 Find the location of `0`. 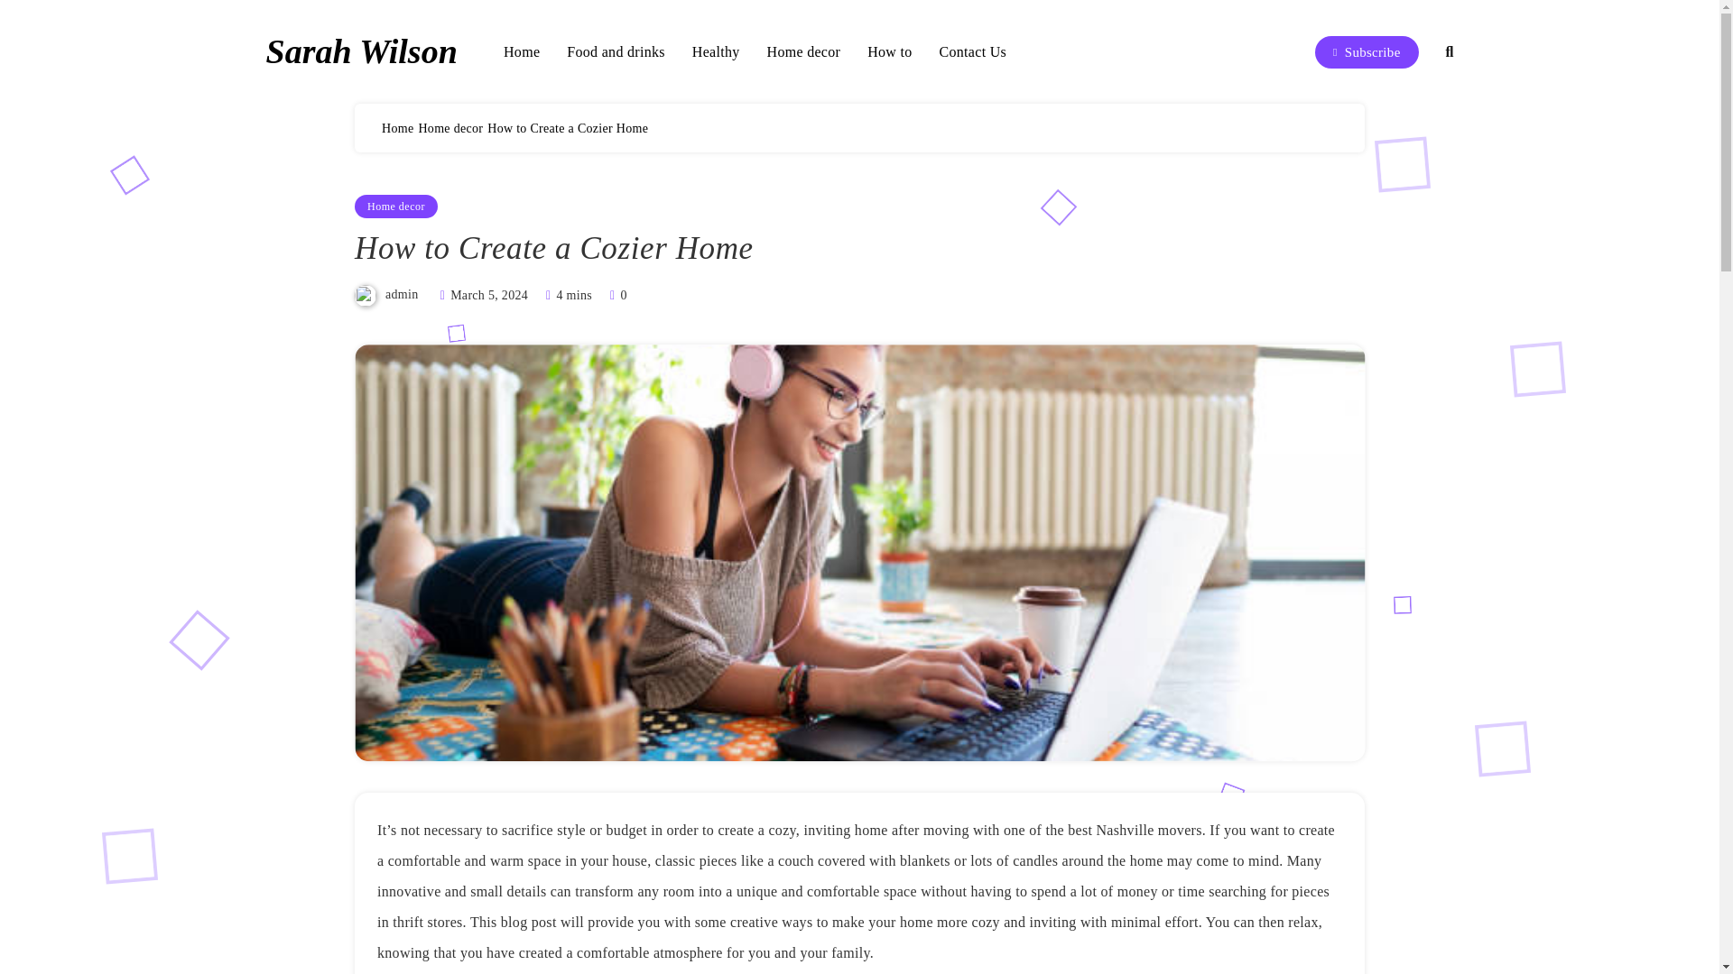

0 is located at coordinates (616, 294).